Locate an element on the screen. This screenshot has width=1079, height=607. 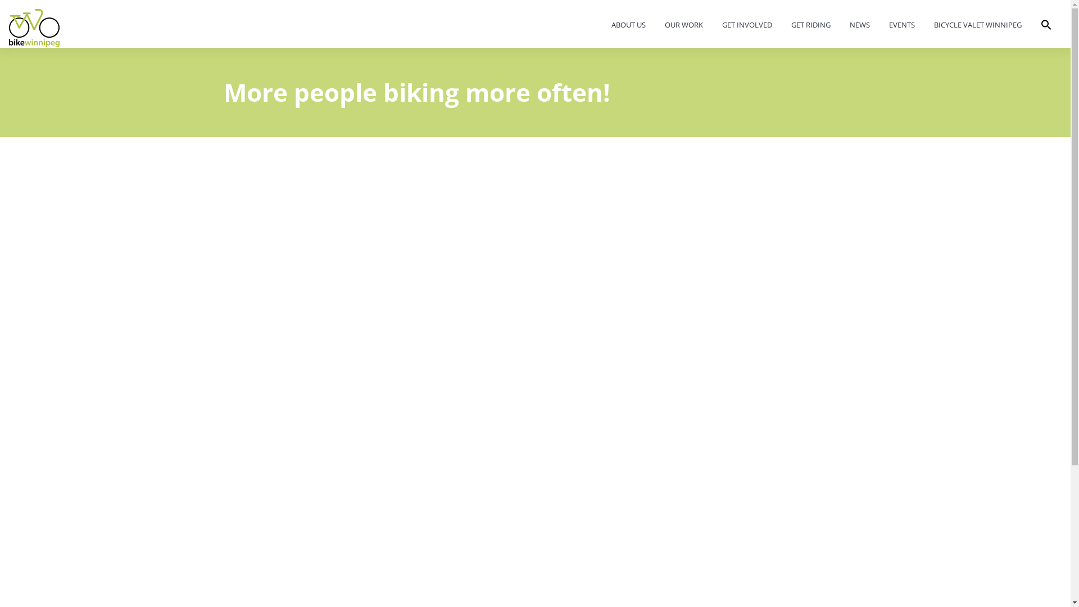
EVENTS is located at coordinates (902, 26).